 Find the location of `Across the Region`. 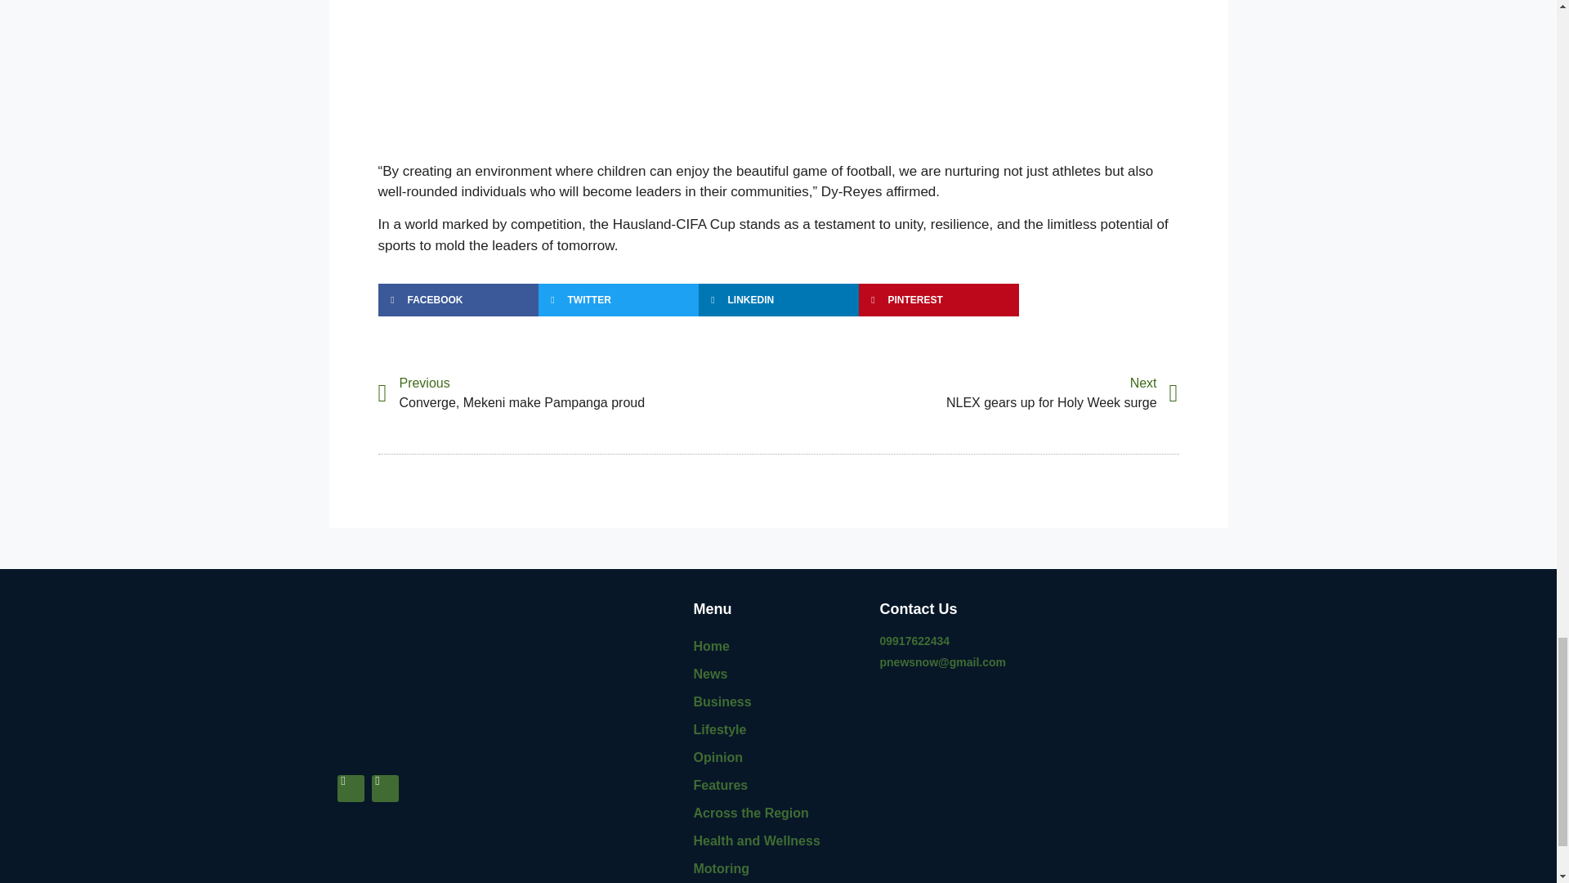

Across the Region is located at coordinates (778, 813).